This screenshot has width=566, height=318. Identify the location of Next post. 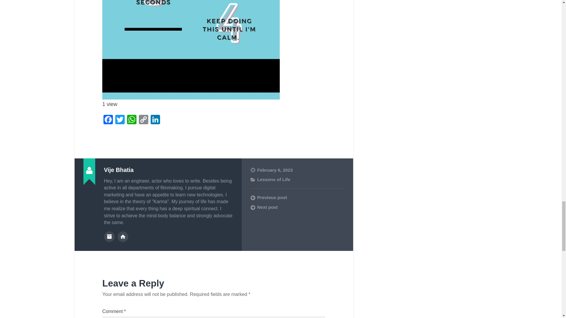
(297, 207).